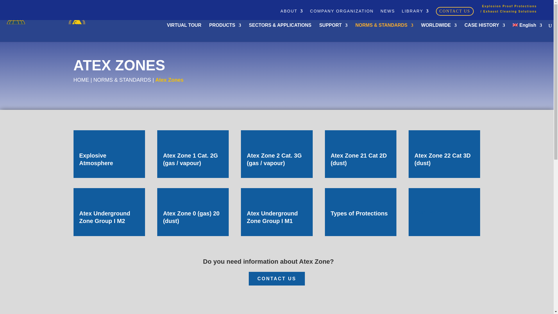 The width and height of the screenshot is (558, 314). I want to click on English, so click(515, 25).